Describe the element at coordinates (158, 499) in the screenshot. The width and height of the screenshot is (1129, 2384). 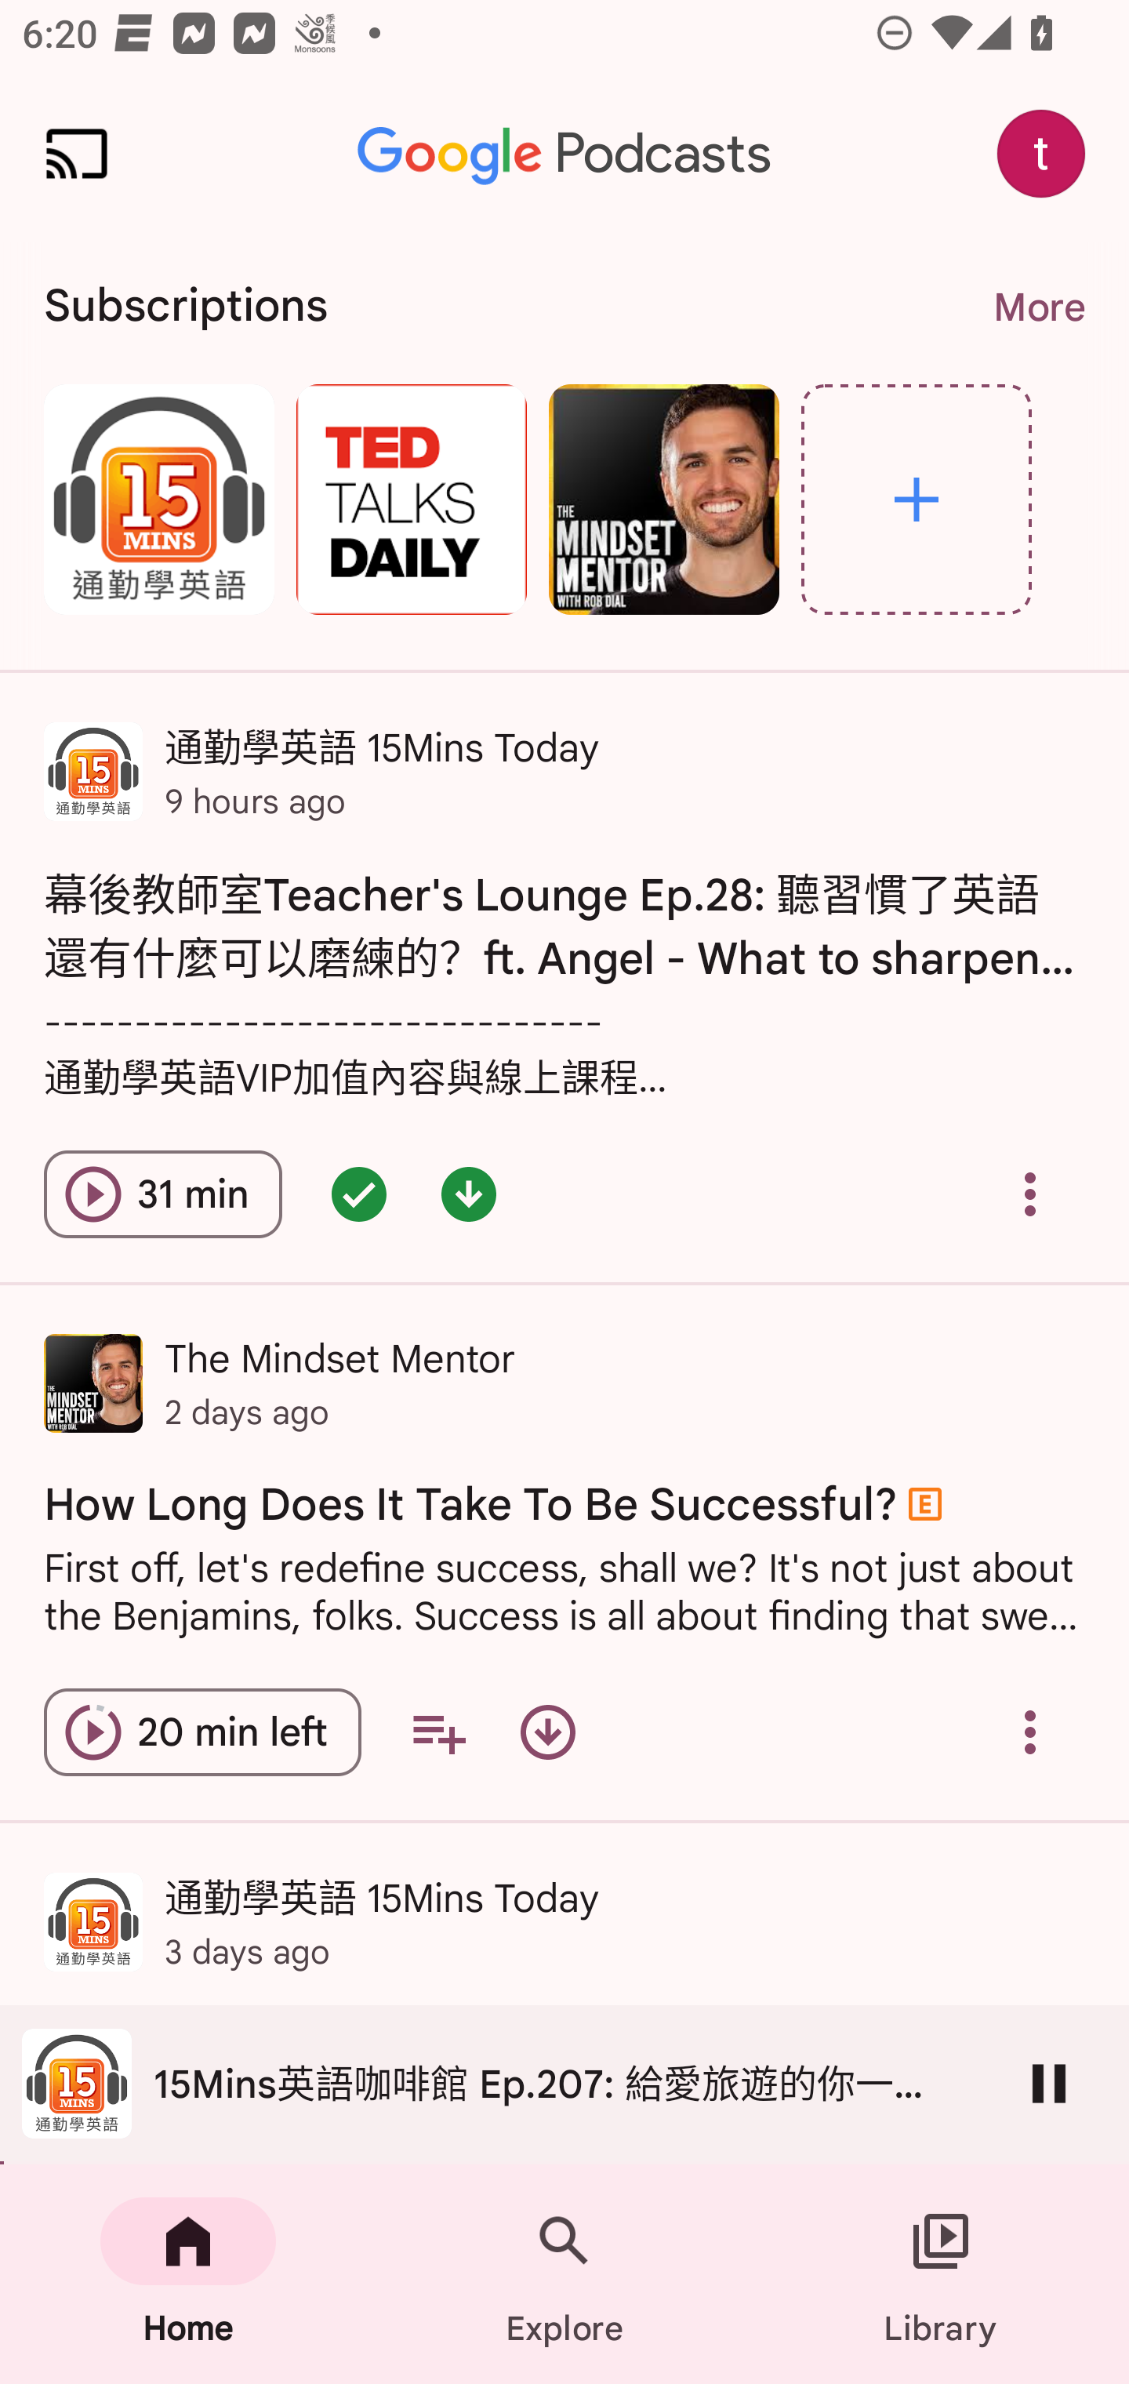
I see `通勤學英語 15Mins Today` at that location.